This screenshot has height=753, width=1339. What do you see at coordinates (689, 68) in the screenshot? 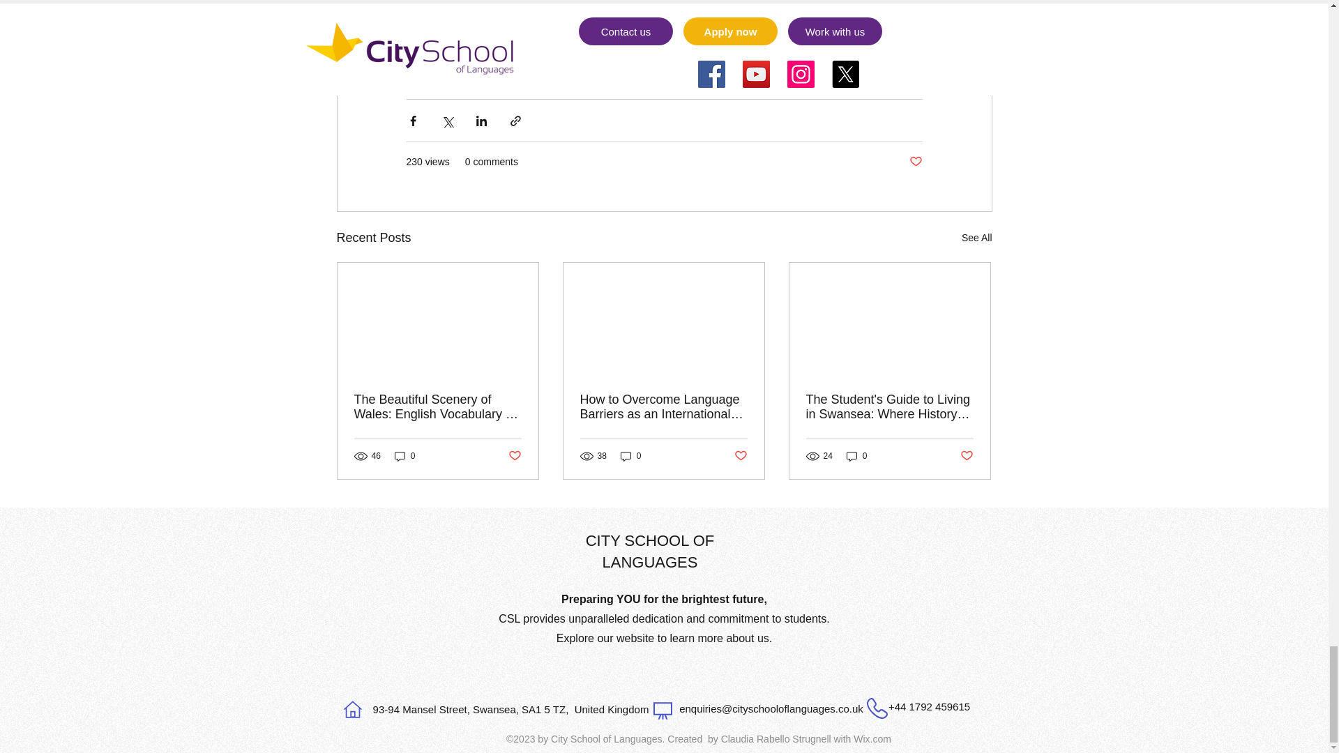
I see `Language School` at bounding box center [689, 68].